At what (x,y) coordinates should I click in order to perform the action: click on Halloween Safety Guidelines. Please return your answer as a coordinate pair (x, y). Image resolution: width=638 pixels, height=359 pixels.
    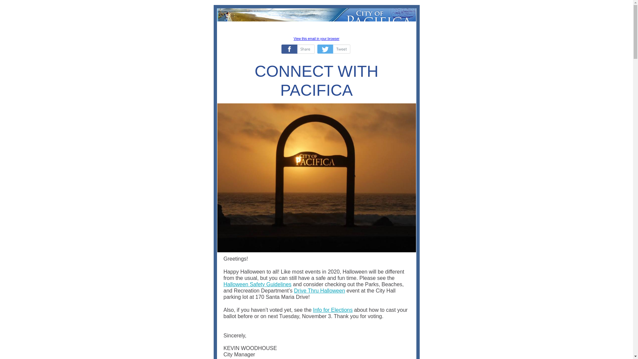
    Looking at the image, I should click on (257, 284).